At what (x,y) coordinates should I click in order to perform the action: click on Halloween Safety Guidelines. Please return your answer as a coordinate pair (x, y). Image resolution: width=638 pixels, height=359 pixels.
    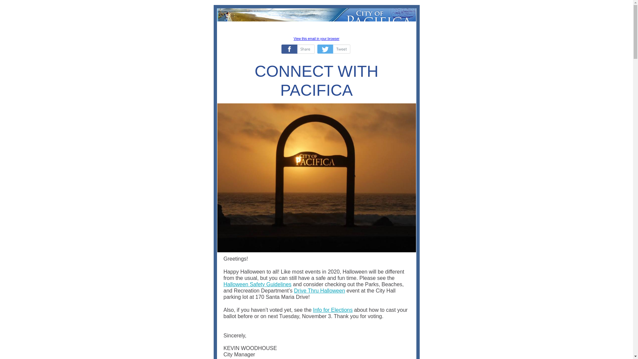
    Looking at the image, I should click on (257, 284).